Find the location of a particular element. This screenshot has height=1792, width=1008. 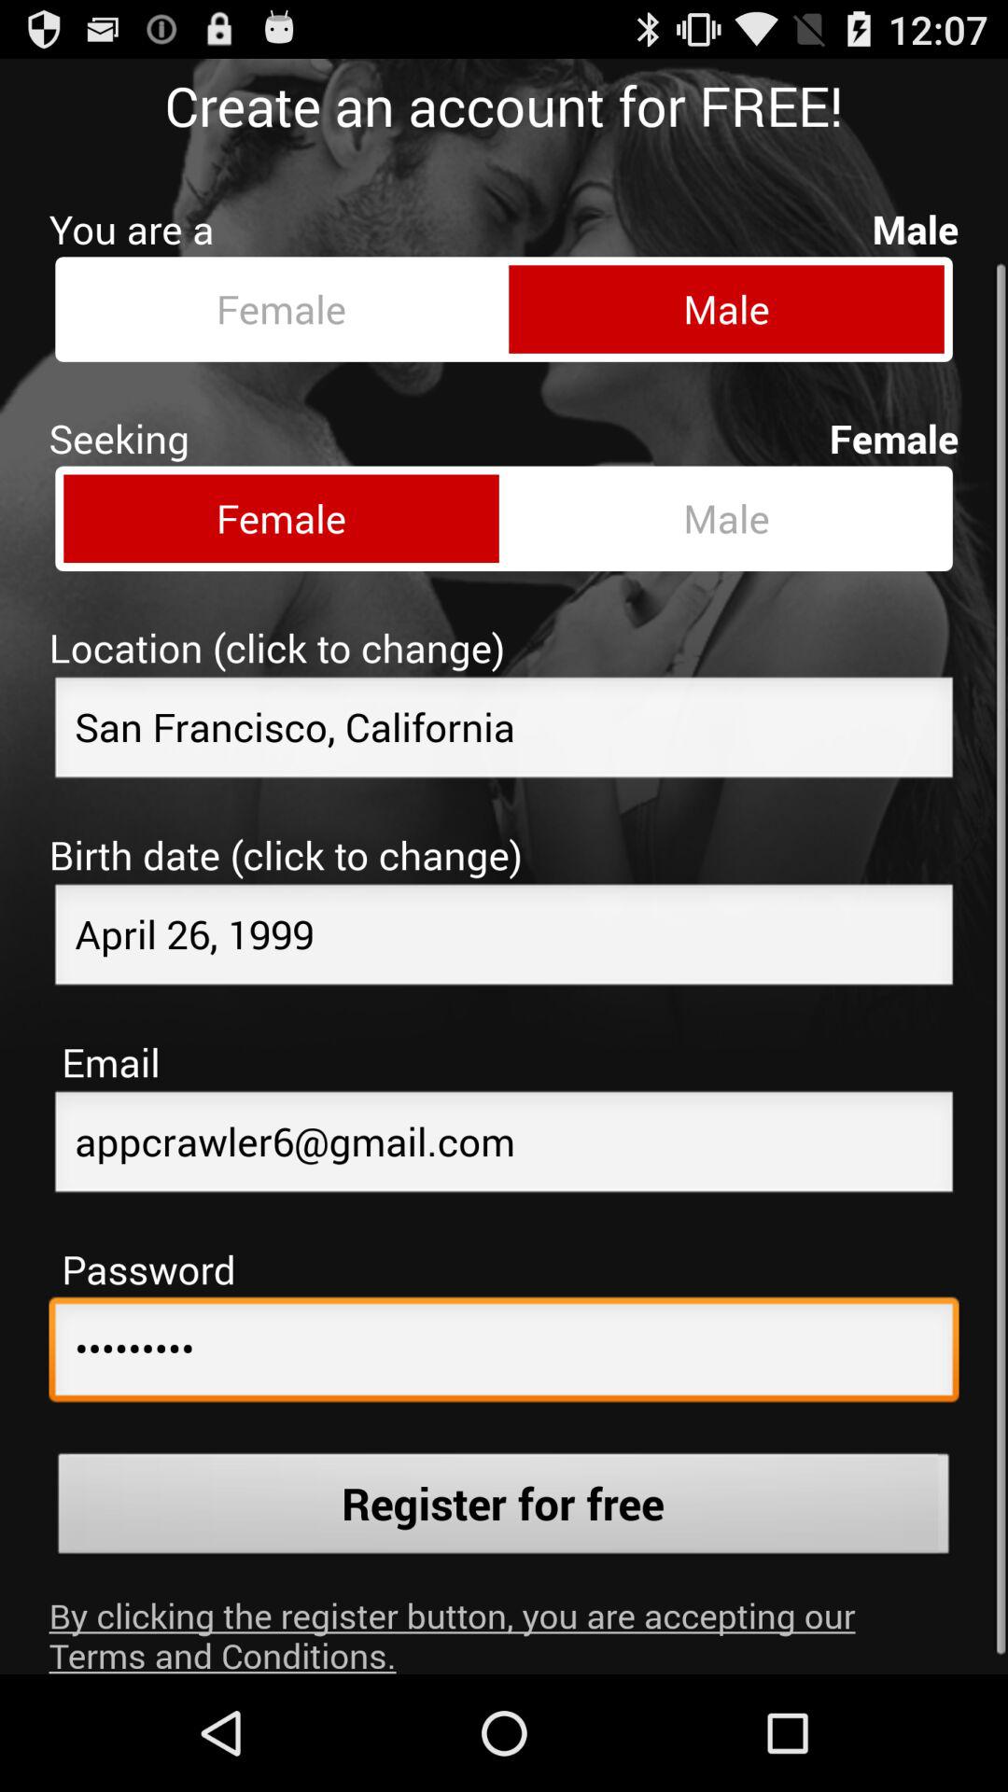

to place the birth date is located at coordinates (504, 923).